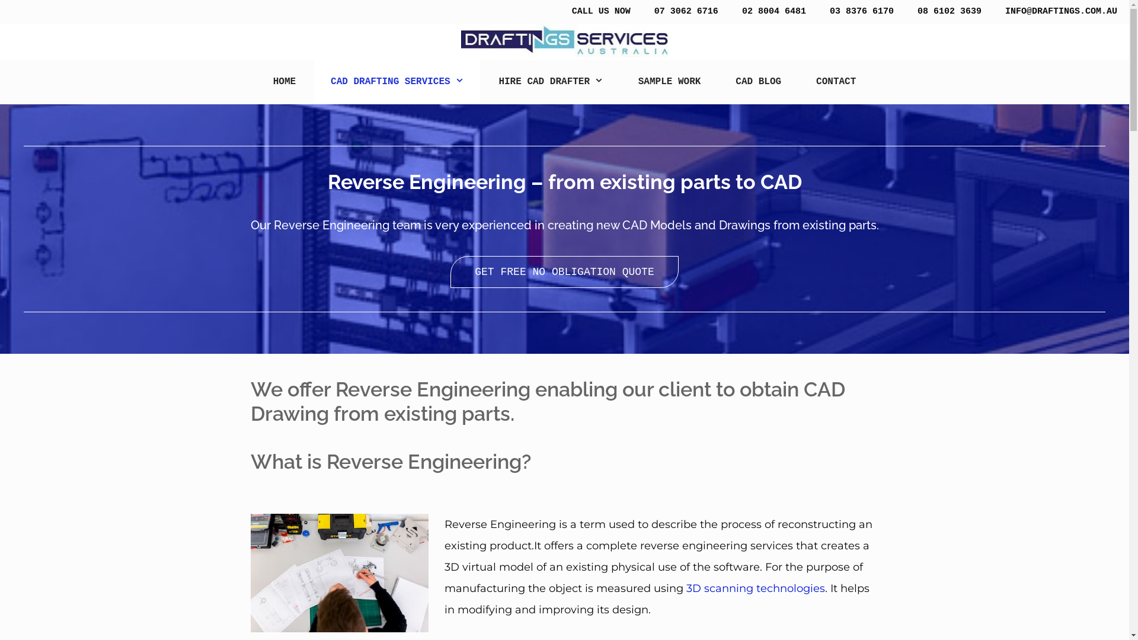  I want to click on HIRE CAD DRAFTER, so click(551, 82).